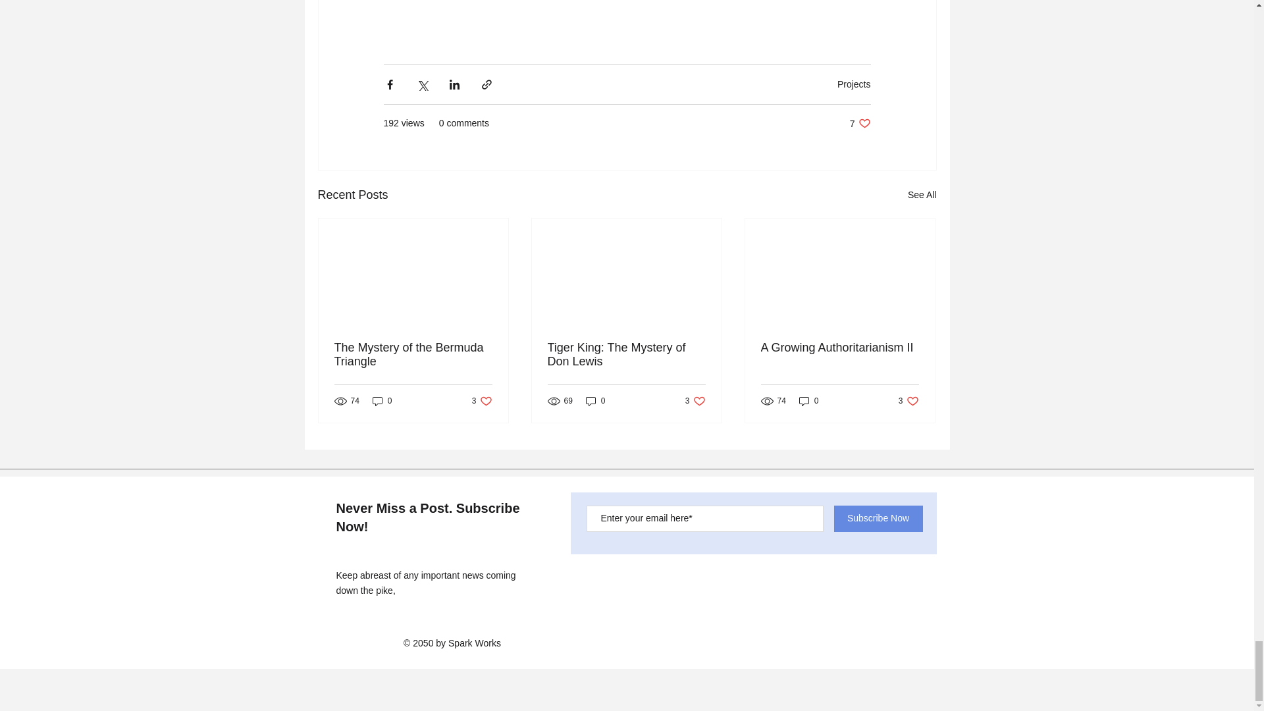 The height and width of the screenshot is (711, 1264). What do you see at coordinates (878, 518) in the screenshot?
I see `0` at bounding box center [878, 518].